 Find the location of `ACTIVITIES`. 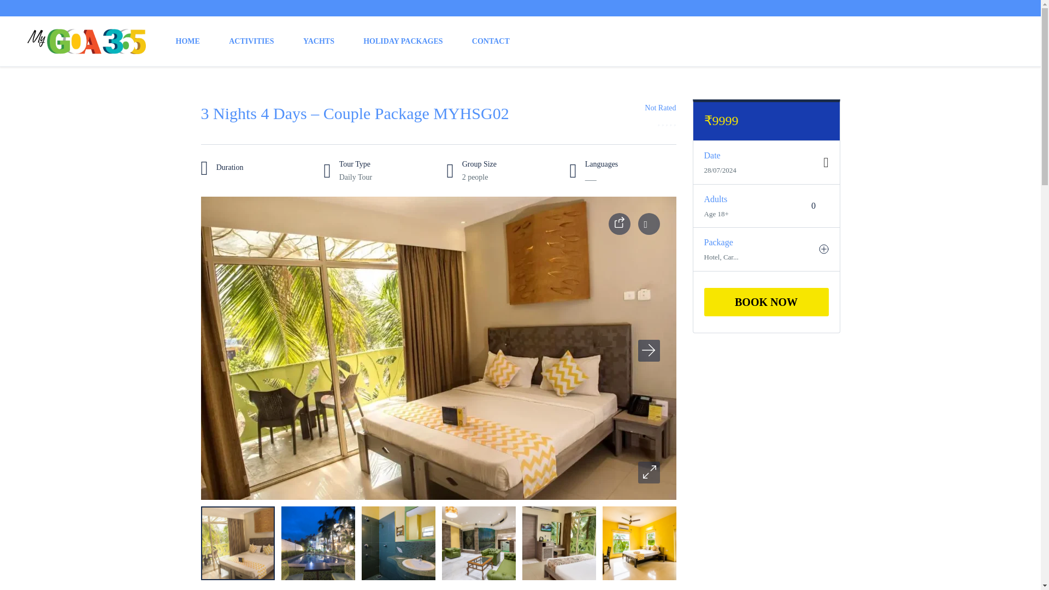

ACTIVITIES is located at coordinates (251, 41).